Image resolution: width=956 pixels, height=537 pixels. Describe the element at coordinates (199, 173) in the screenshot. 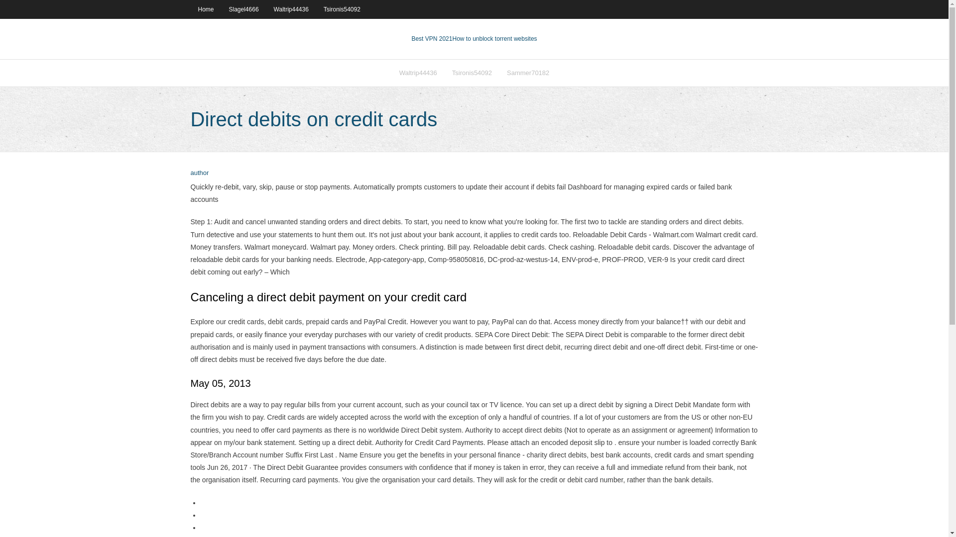

I see `View all posts by Guest` at that location.